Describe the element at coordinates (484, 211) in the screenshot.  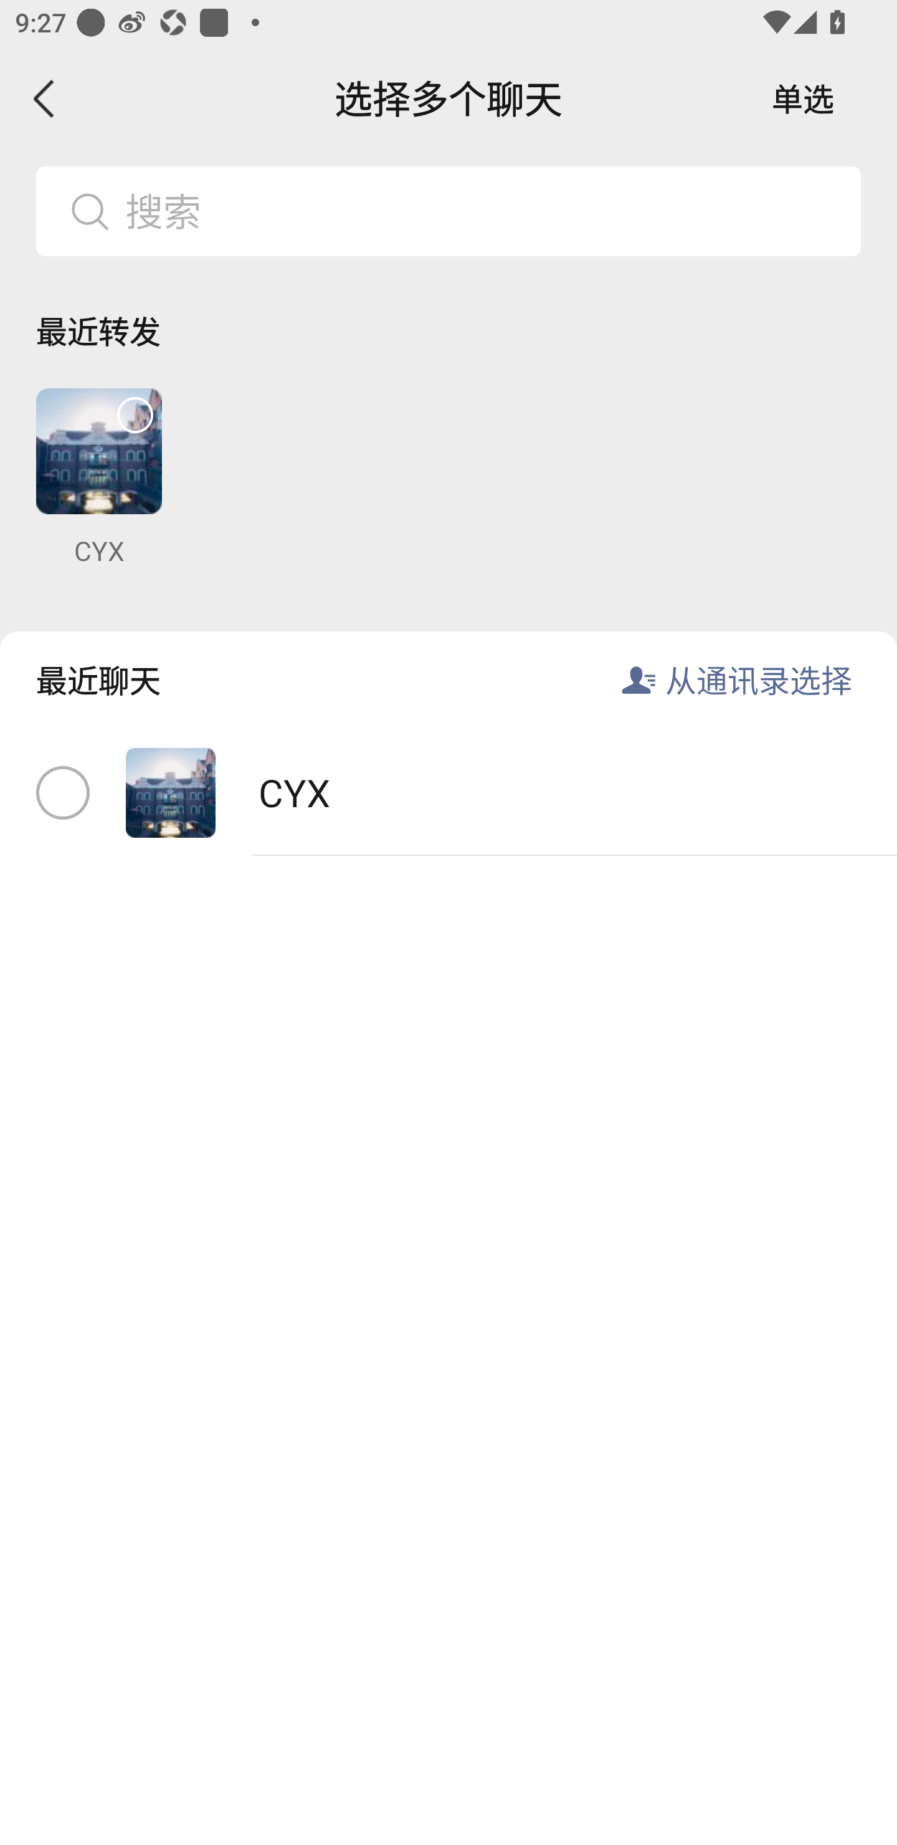
I see `搜索` at that location.